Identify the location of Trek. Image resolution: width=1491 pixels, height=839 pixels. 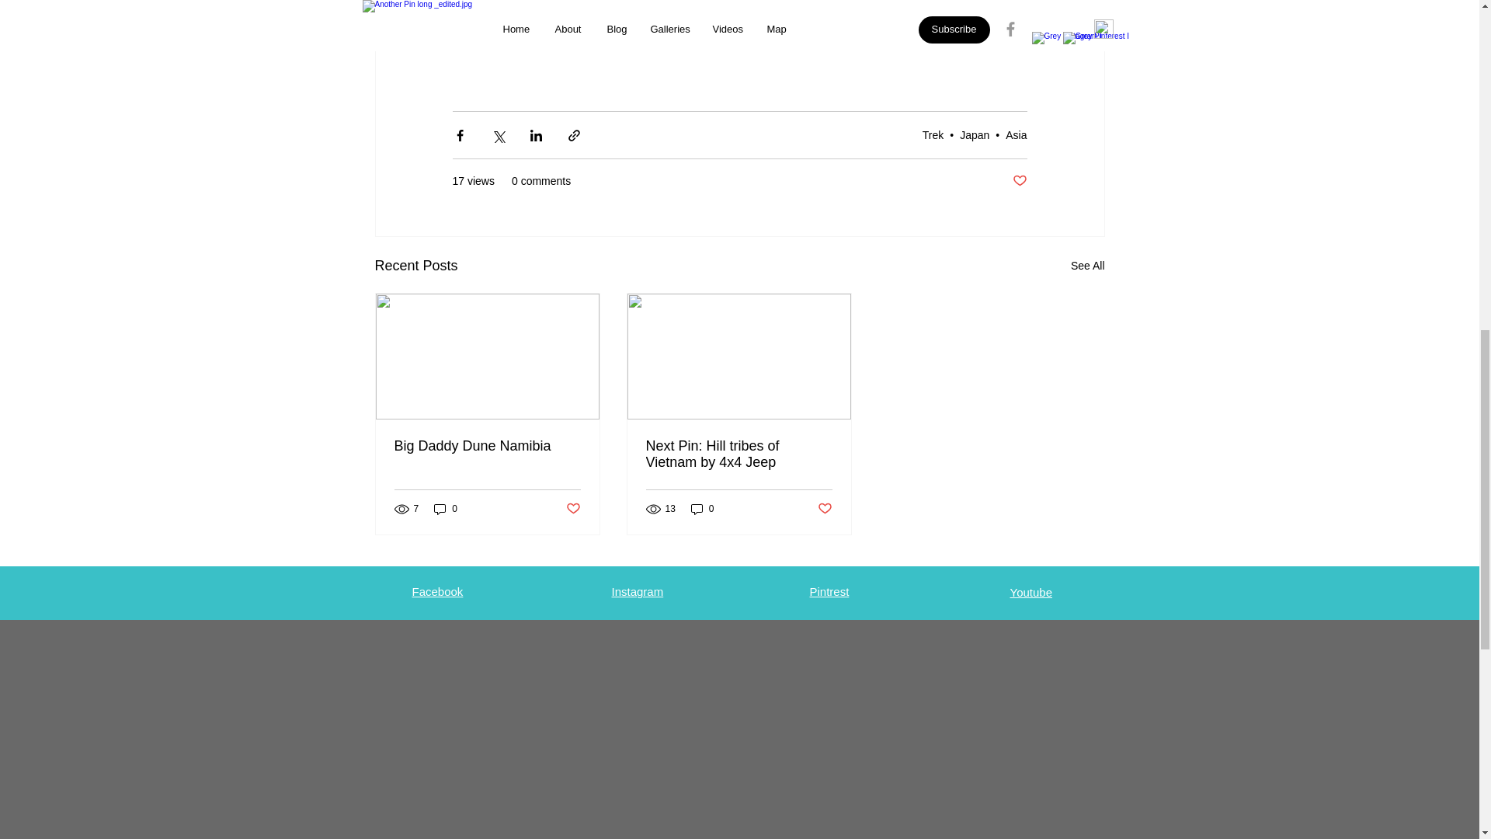
(933, 135).